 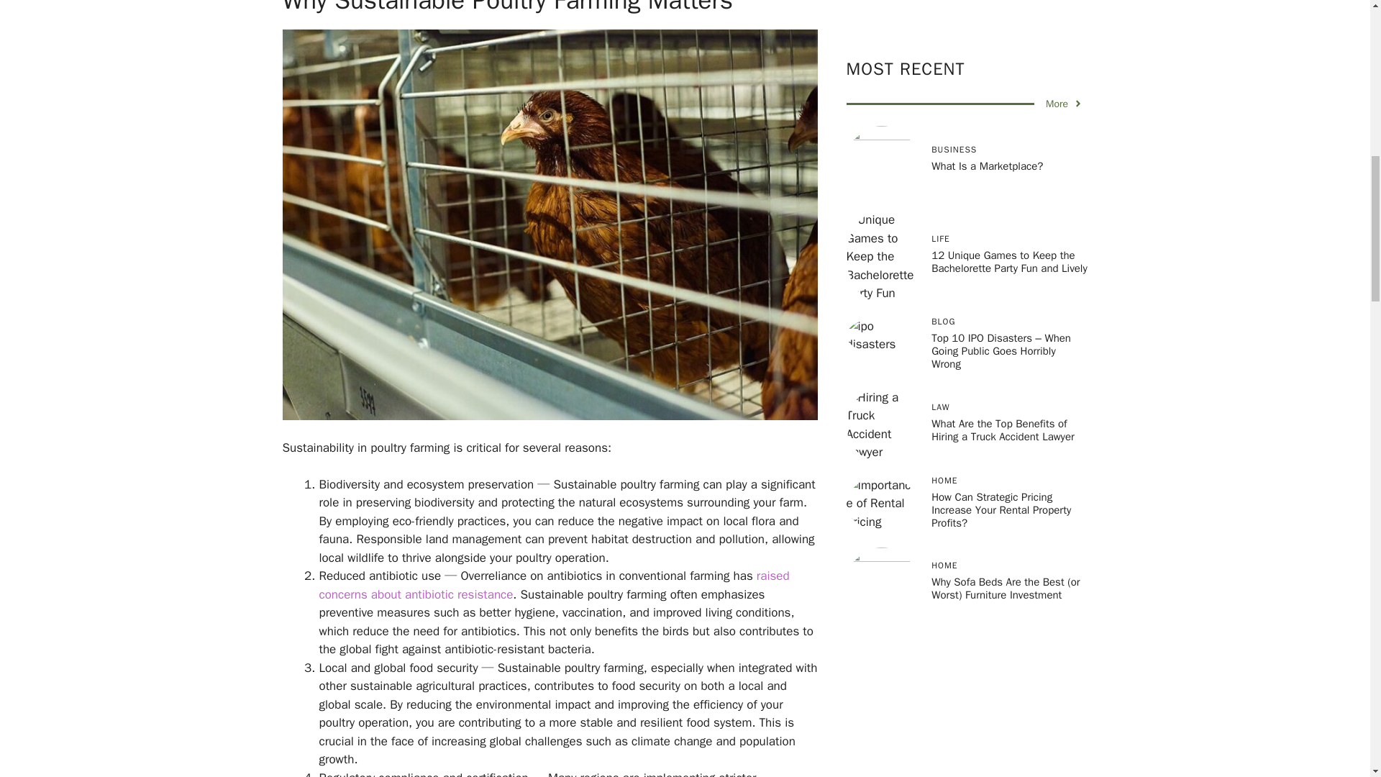 What do you see at coordinates (554, 585) in the screenshot?
I see `raised concerns about antibiotic resistance` at bounding box center [554, 585].